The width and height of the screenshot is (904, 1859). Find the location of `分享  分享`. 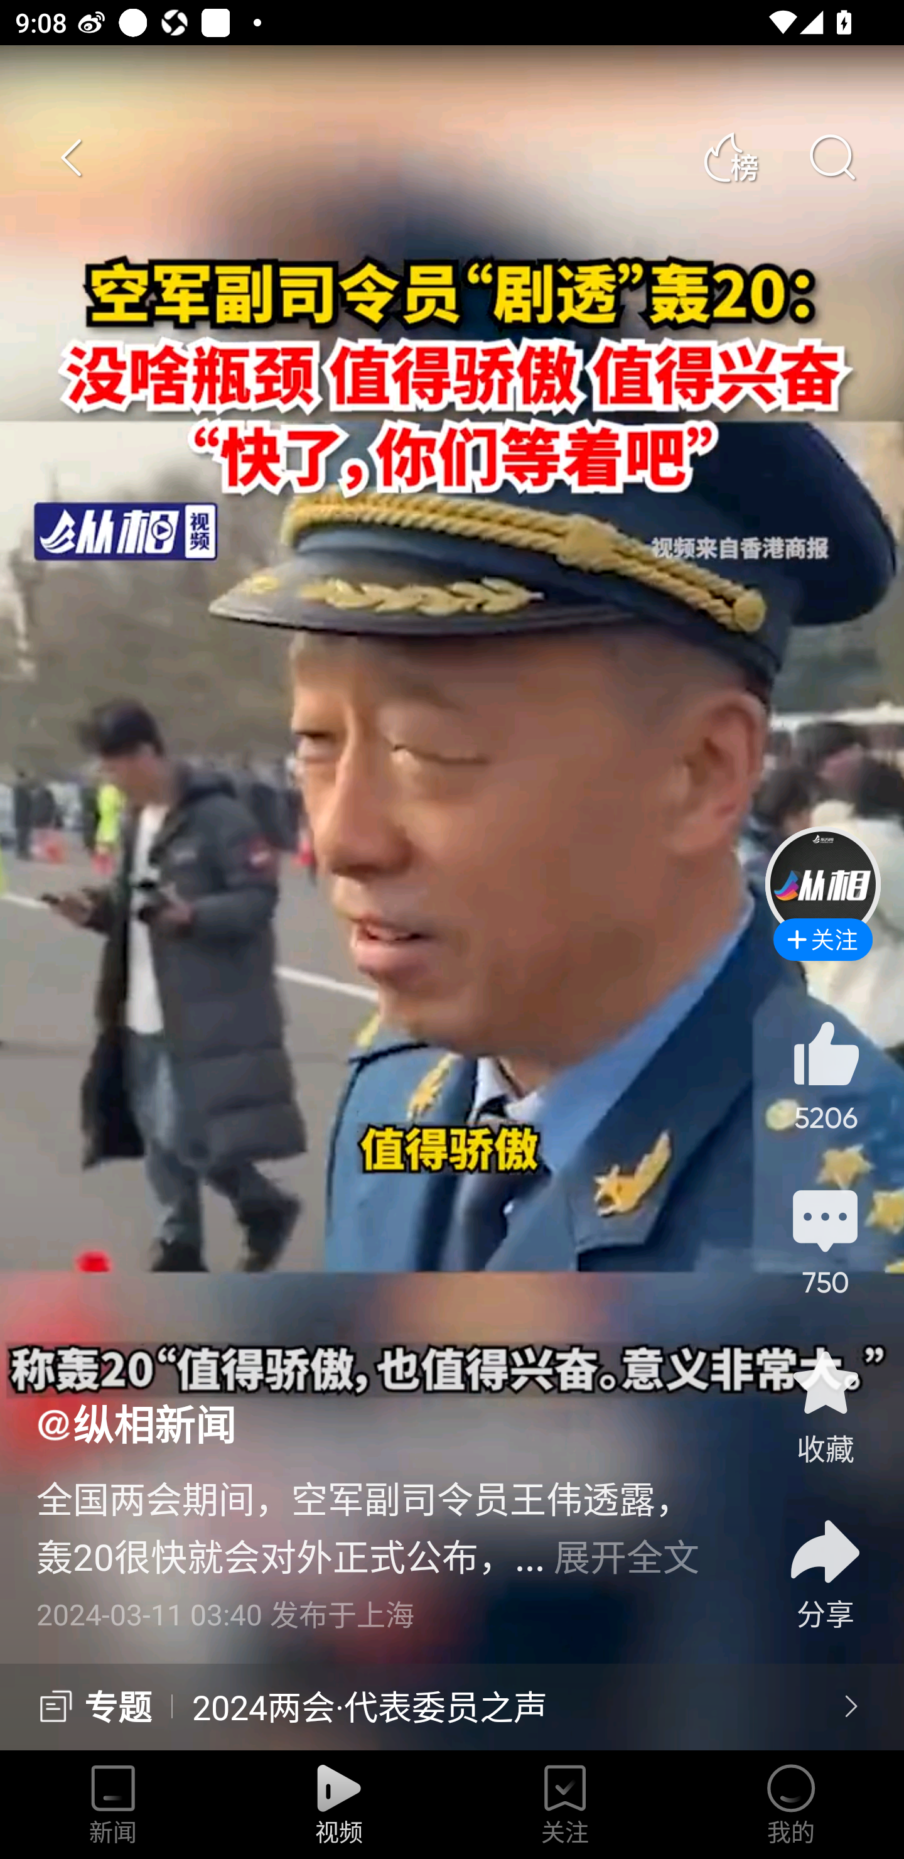

分享  分享 is located at coordinates (825, 1560).